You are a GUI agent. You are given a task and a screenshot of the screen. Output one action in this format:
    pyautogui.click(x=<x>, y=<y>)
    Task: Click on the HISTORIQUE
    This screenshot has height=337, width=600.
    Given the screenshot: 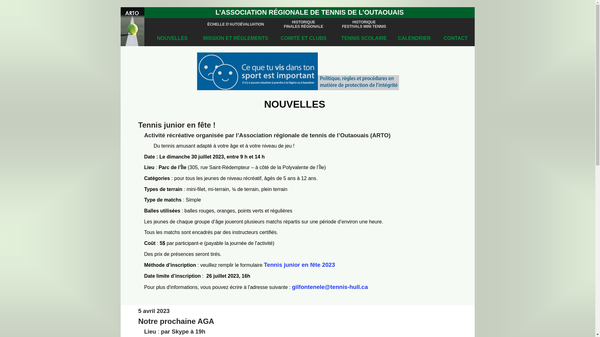 What is the action you would take?
    pyautogui.click(x=364, y=22)
    